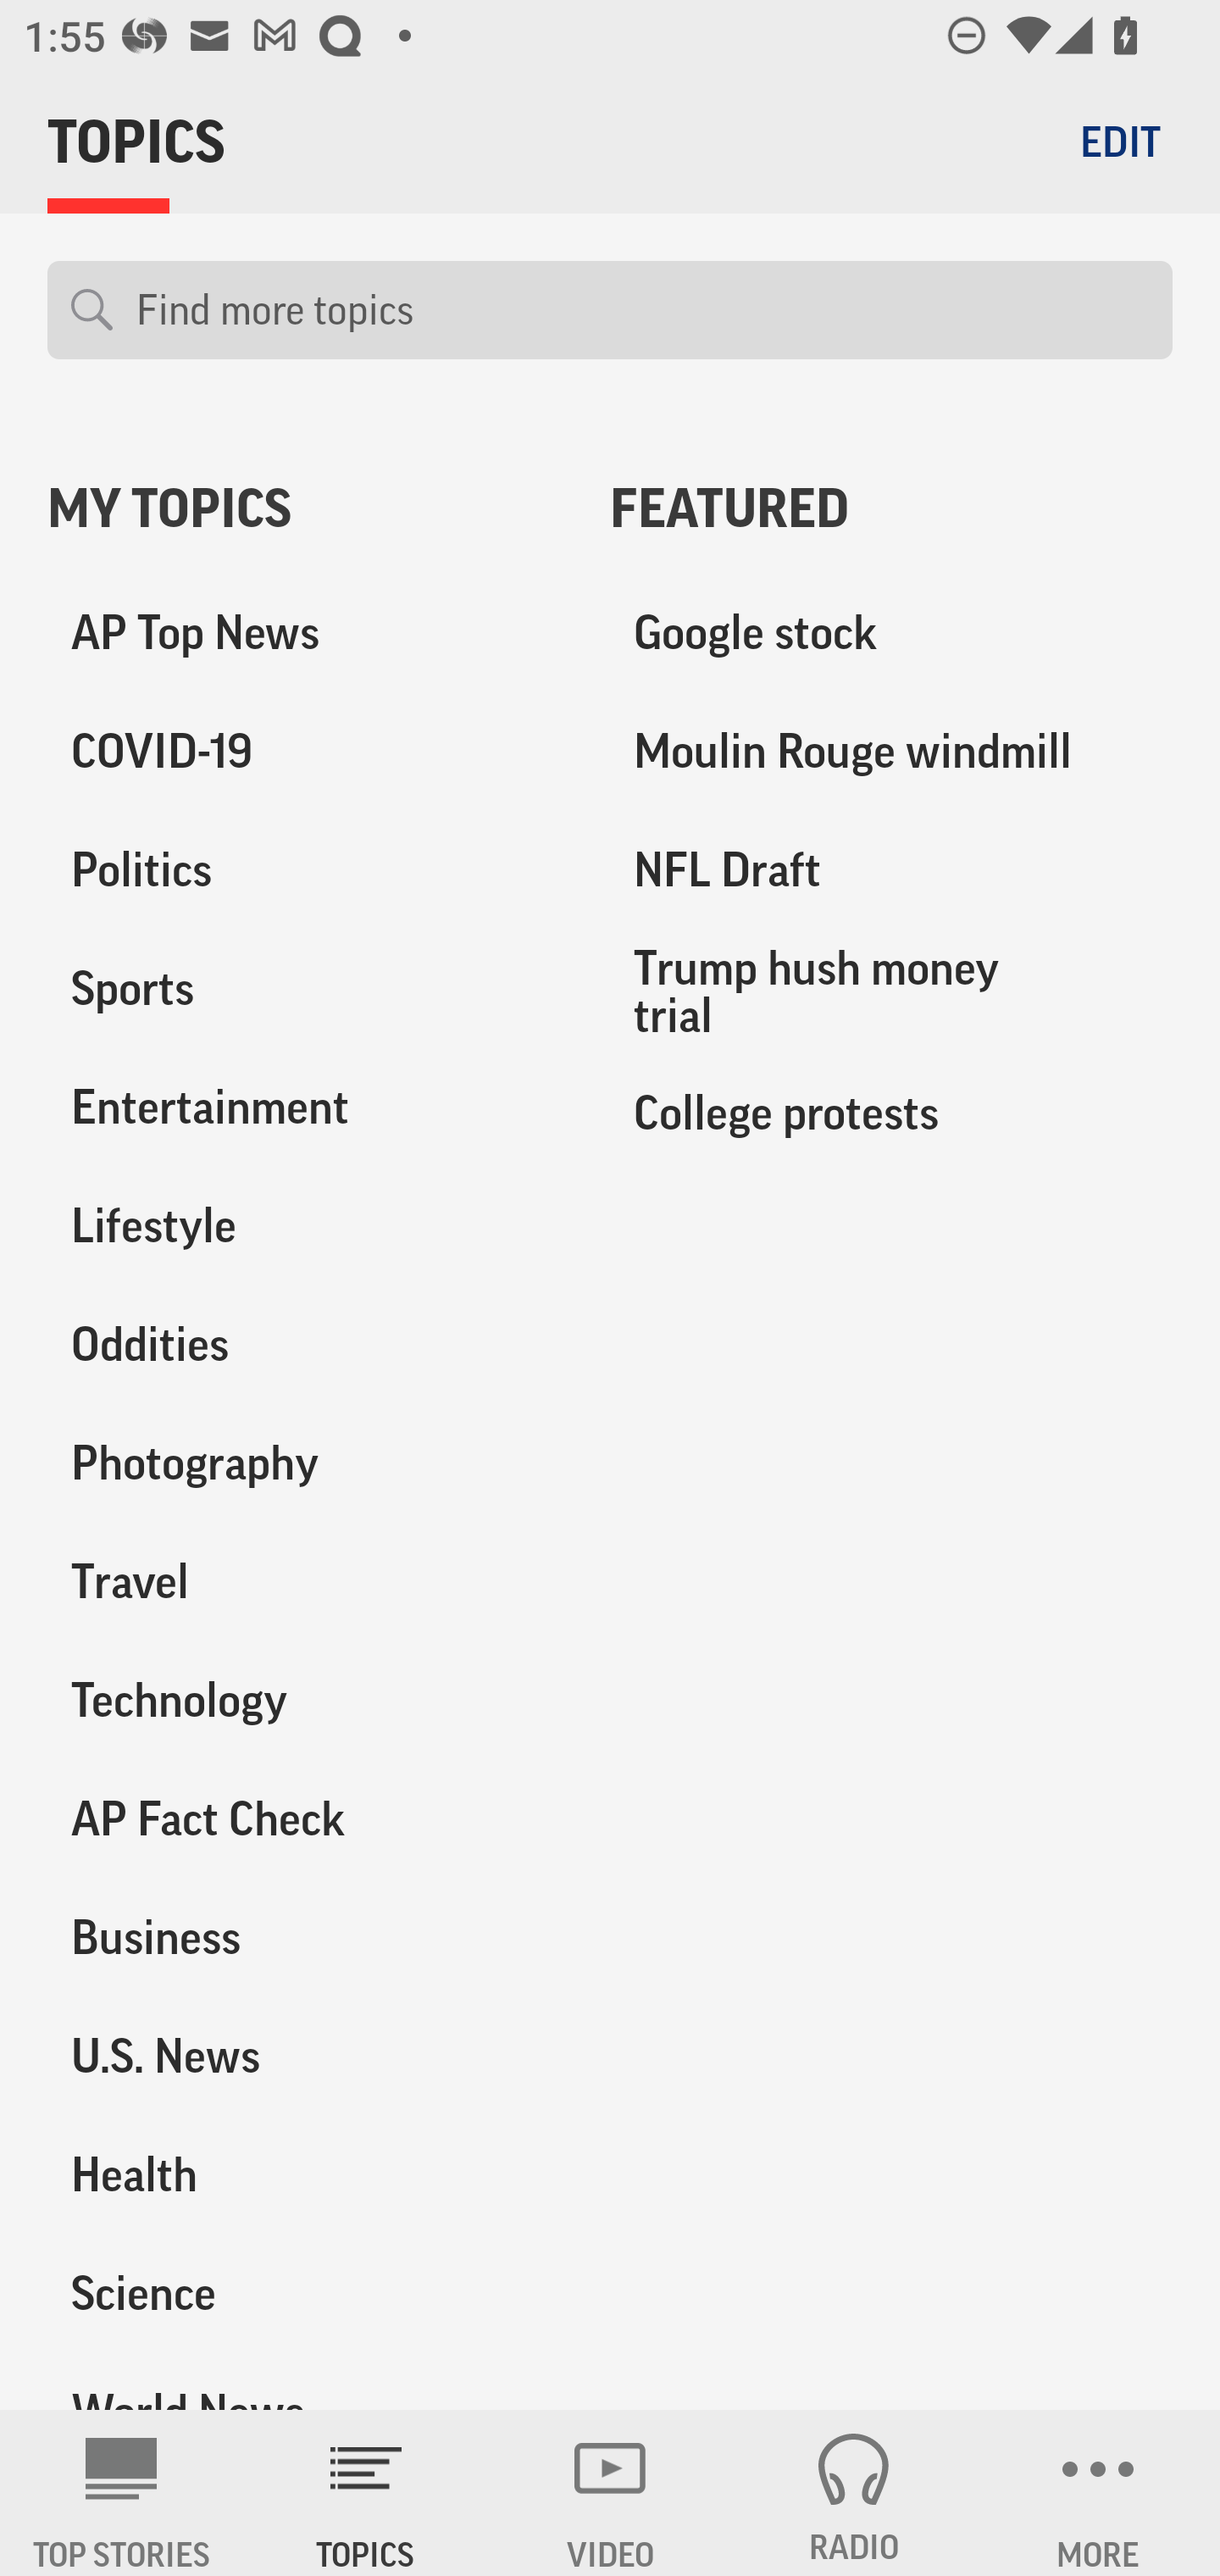  What do you see at coordinates (891, 752) in the screenshot?
I see `Moulin Rouge windmill` at bounding box center [891, 752].